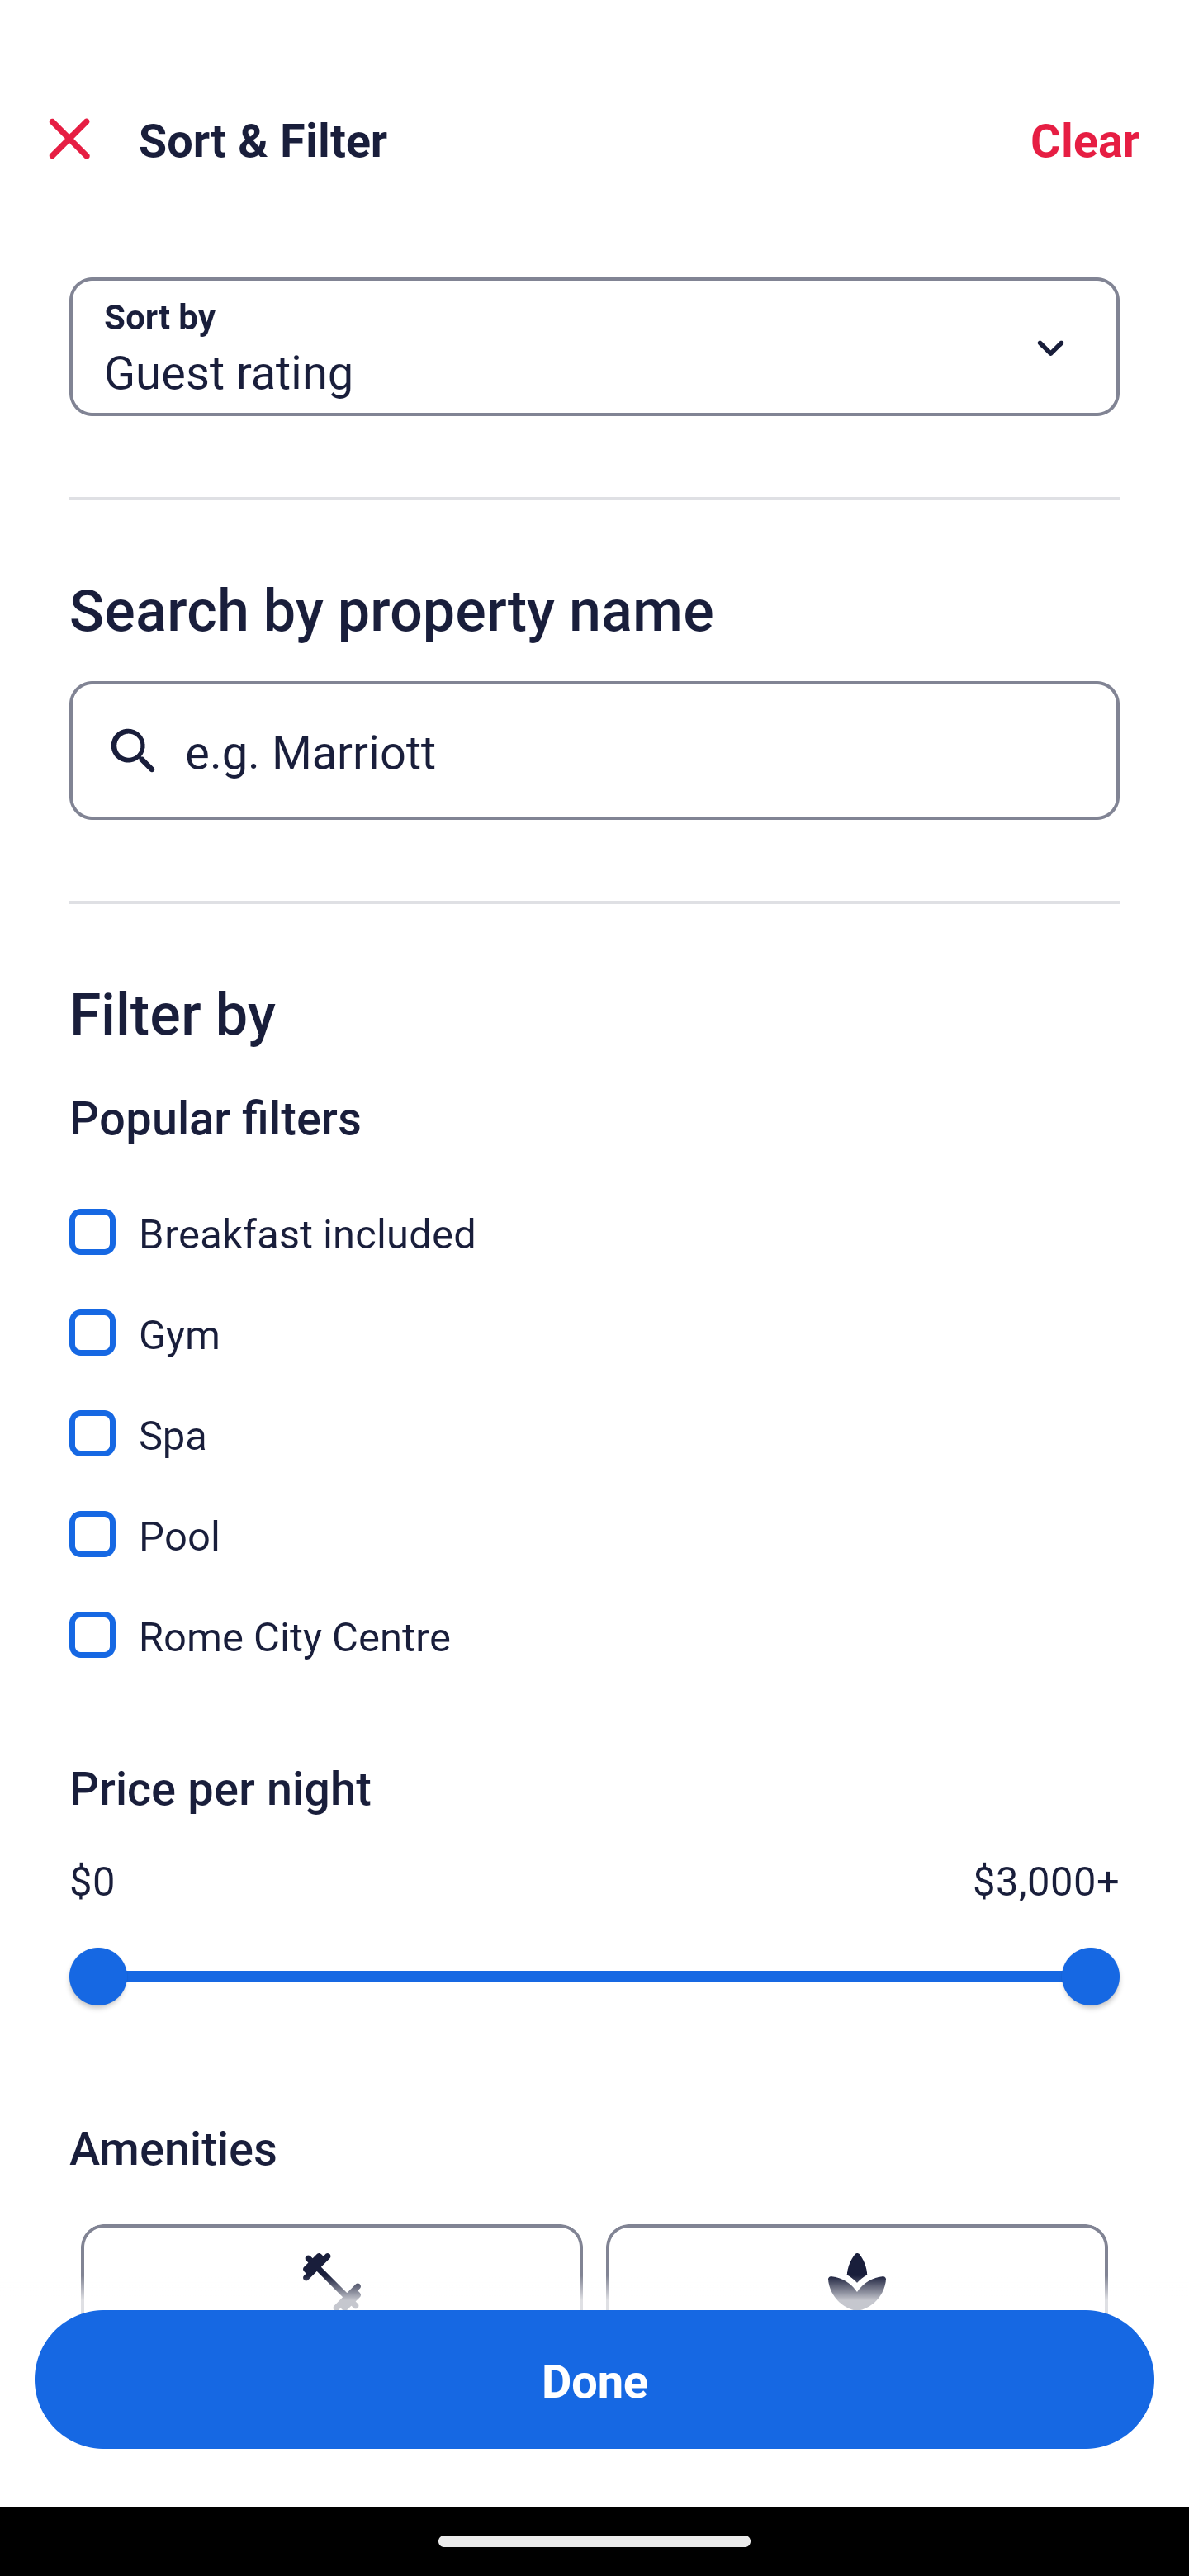 Image resolution: width=1189 pixels, height=2576 pixels. What do you see at coordinates (594, 1214) in the screenshot?
I see `Breakfast included, Breakfast included` at bounding box center [594, 1214].